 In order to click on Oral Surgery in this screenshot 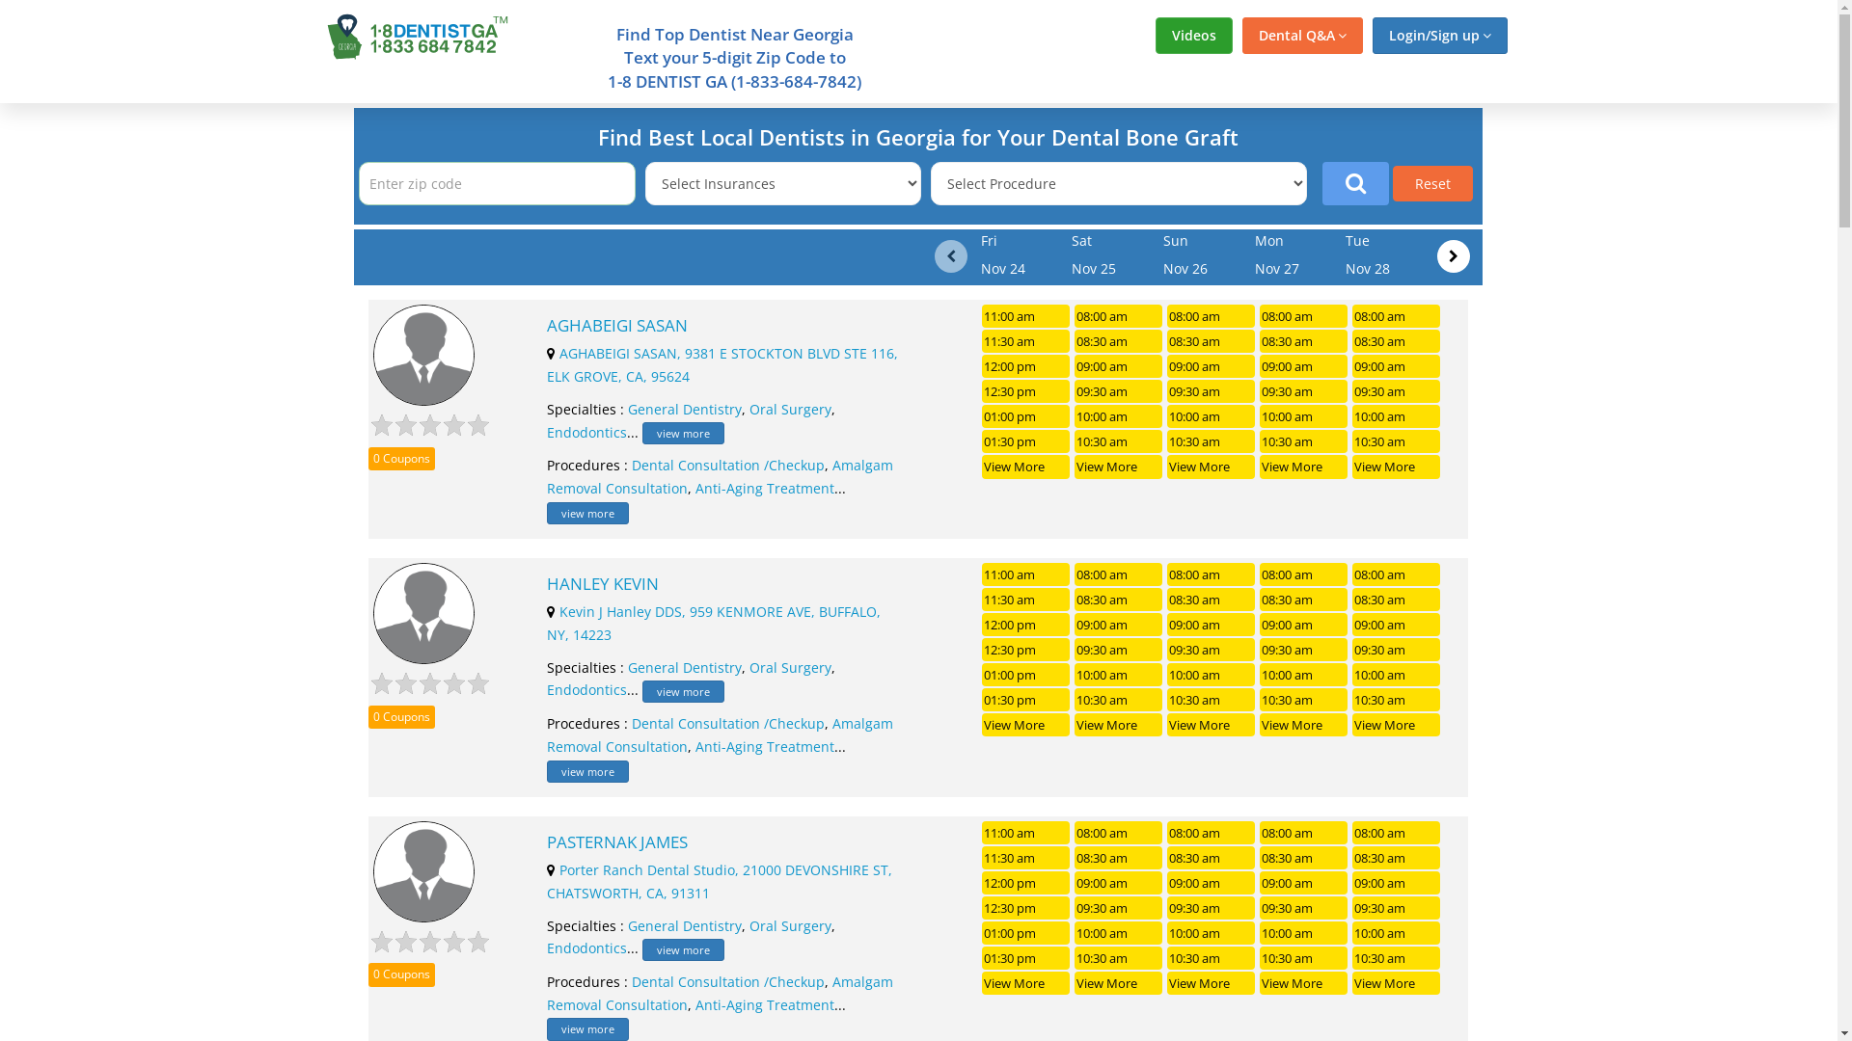, I will do `click(791, 925)`.